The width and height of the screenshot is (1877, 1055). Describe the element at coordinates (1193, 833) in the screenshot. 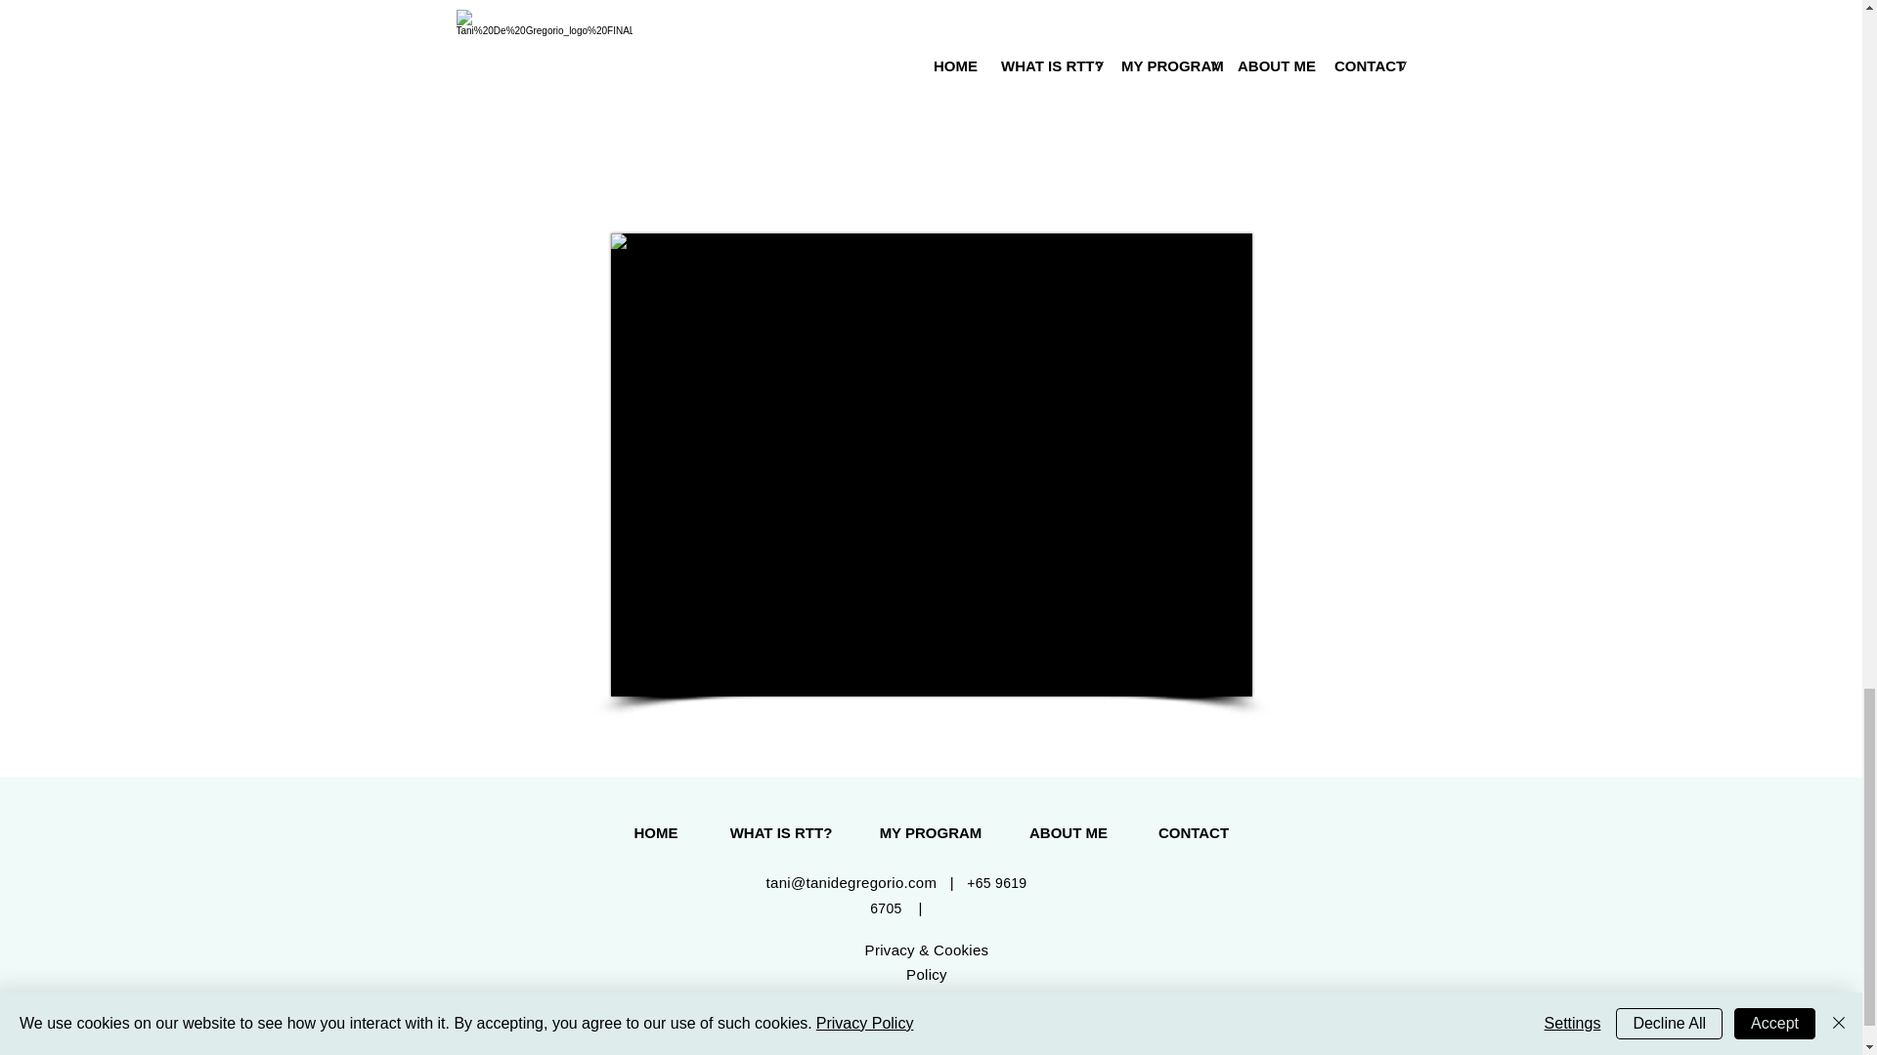

I see `CONTACT` at that location.